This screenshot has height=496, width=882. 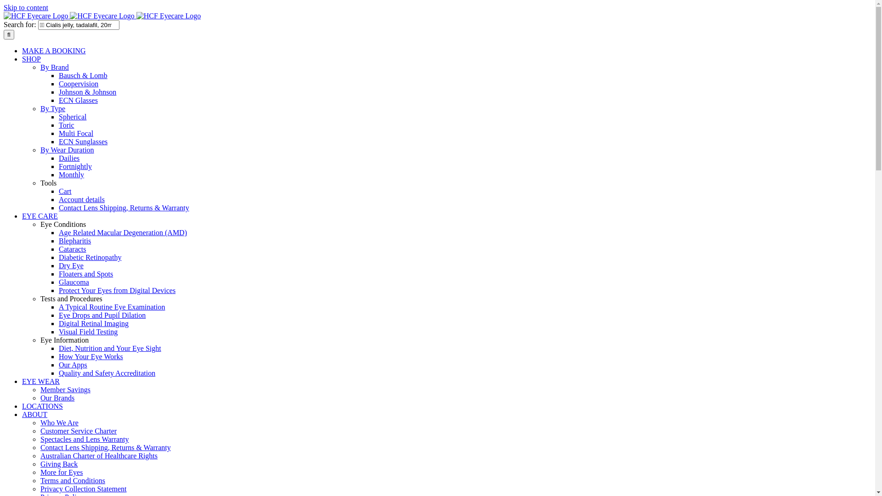 What do you see at coordinates (73, 365) in the screenshot?
I see `Our Apps` at bounding box center [73, 365].